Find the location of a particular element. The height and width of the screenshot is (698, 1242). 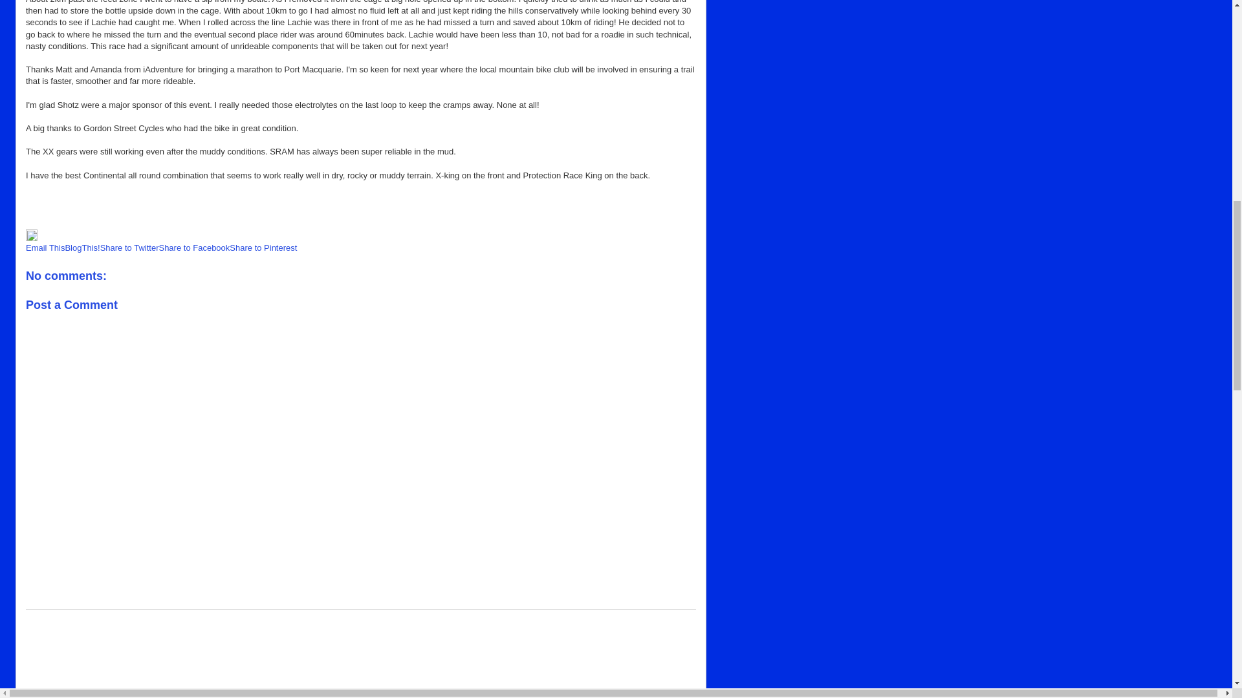

BlogThis! is located at coordinates (82, 247).